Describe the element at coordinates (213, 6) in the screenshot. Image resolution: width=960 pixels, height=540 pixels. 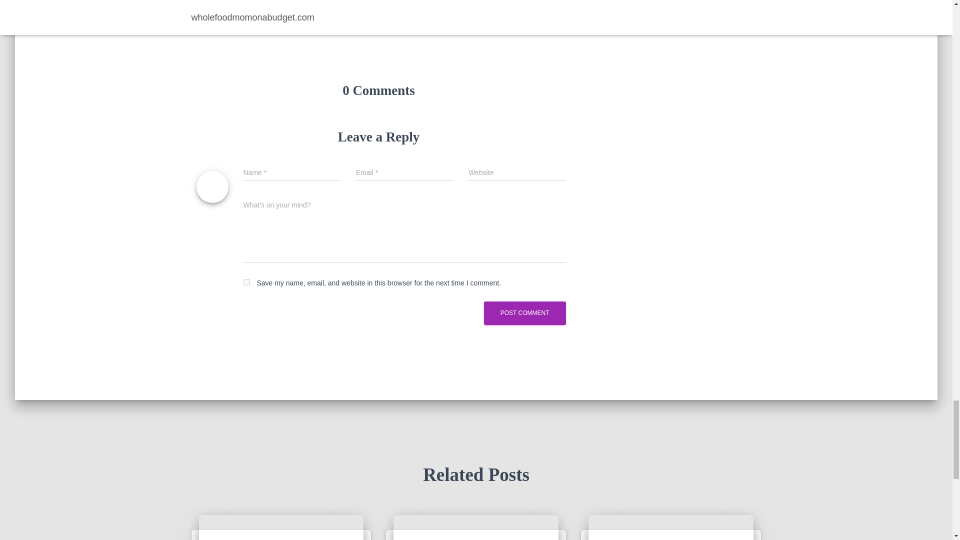
I see `local cuisine` at that location.